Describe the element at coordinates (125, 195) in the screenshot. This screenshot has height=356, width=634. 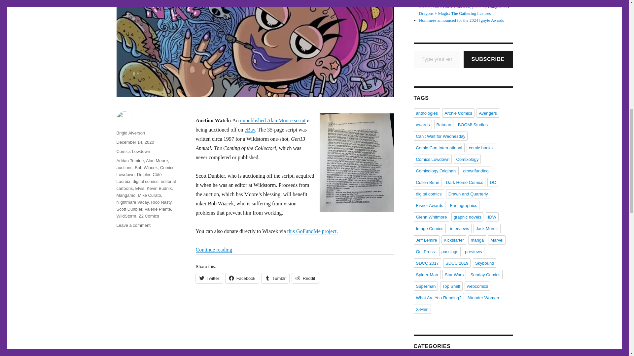
I see `Mangamo` at that location.